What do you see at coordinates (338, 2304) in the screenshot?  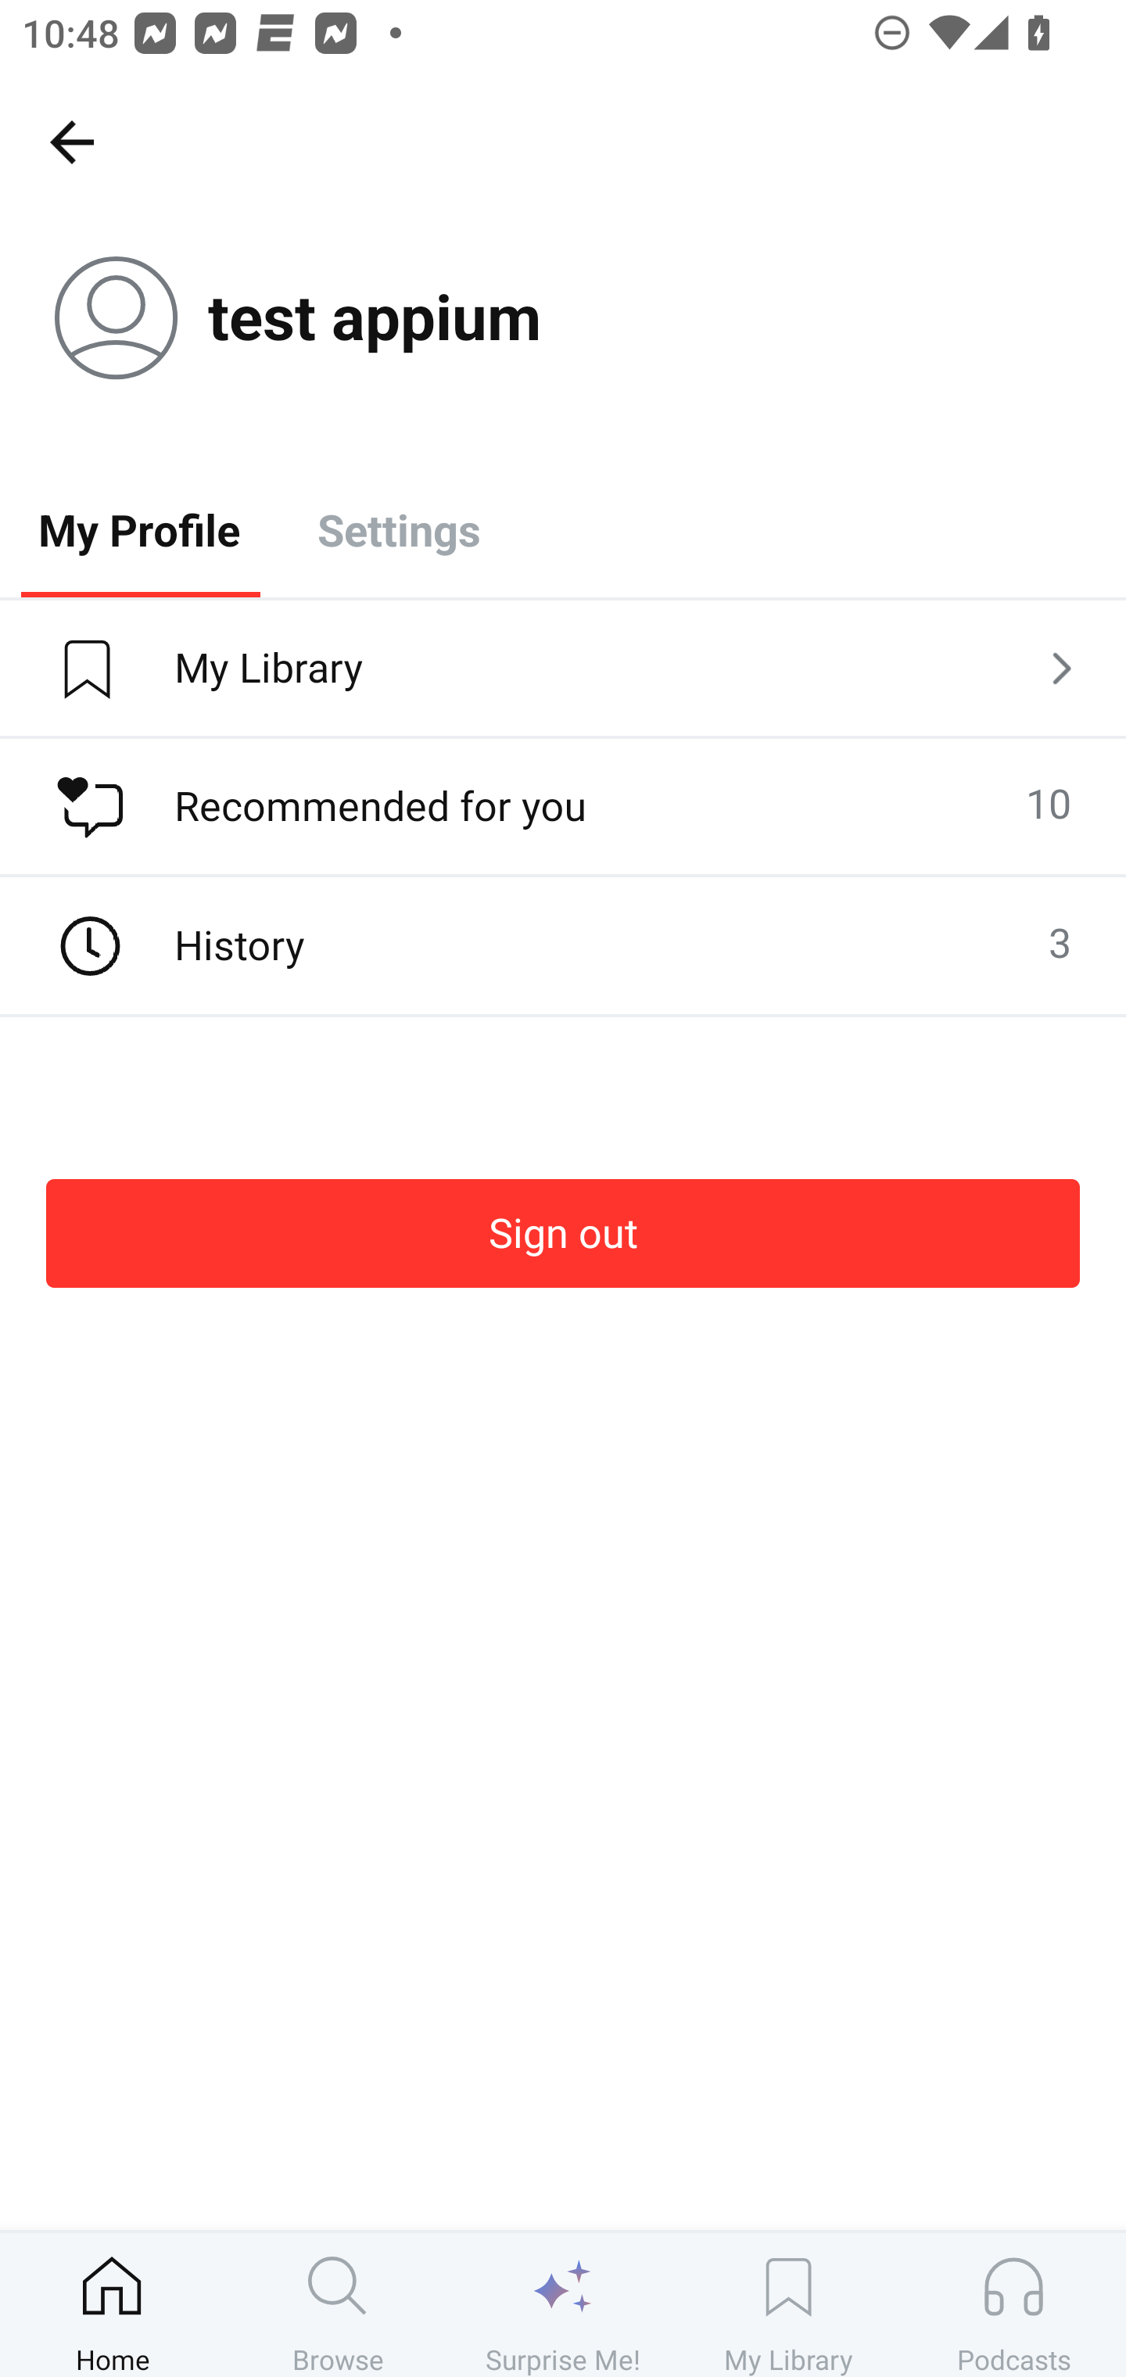 I see `Browse` at bounding box center [338, 2304].